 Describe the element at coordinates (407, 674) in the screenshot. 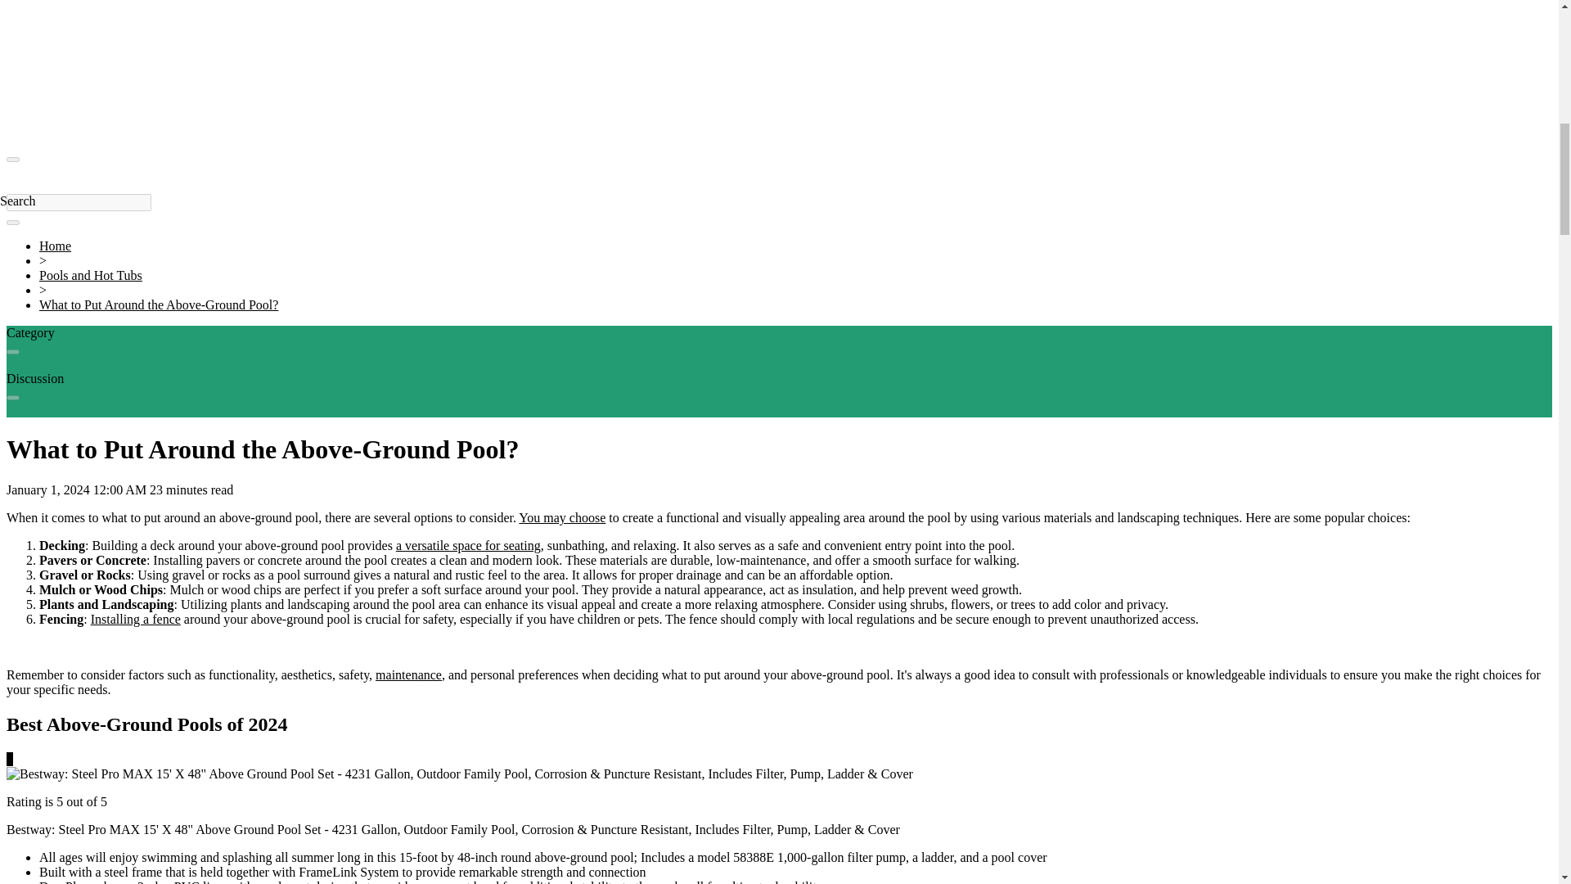

I see `maintenance` at that location.